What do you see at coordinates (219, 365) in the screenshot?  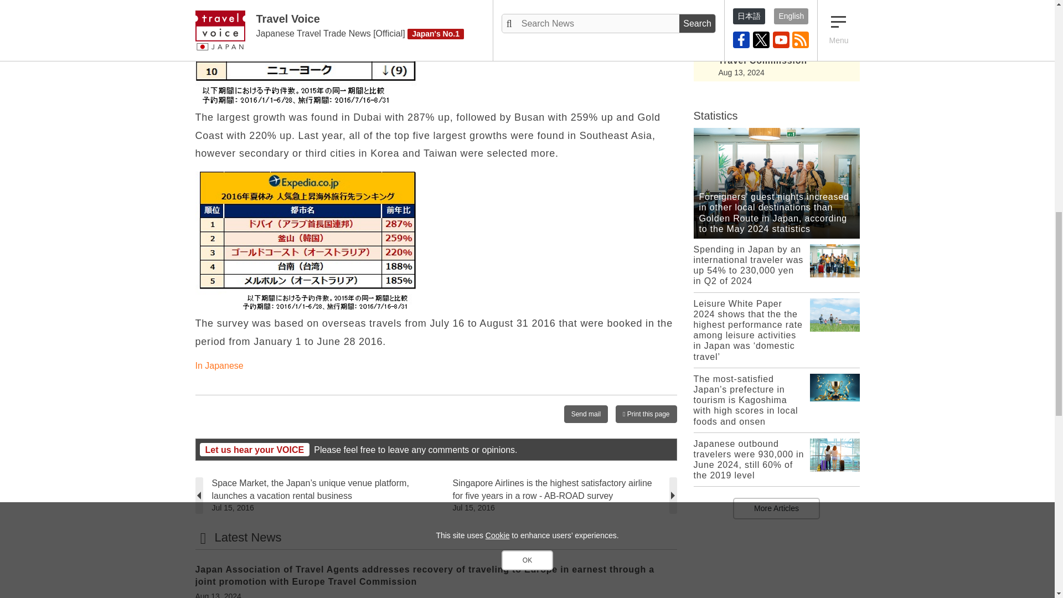 I see `In Japanese` at bounding box center [219, 365].